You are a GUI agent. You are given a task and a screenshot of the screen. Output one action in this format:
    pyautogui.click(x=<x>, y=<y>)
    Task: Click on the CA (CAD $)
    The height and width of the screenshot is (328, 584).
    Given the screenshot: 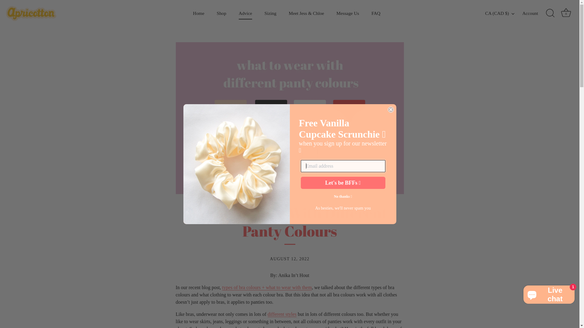 What is the action you would take?
    pyautogui.click(x=503, y=13)
    